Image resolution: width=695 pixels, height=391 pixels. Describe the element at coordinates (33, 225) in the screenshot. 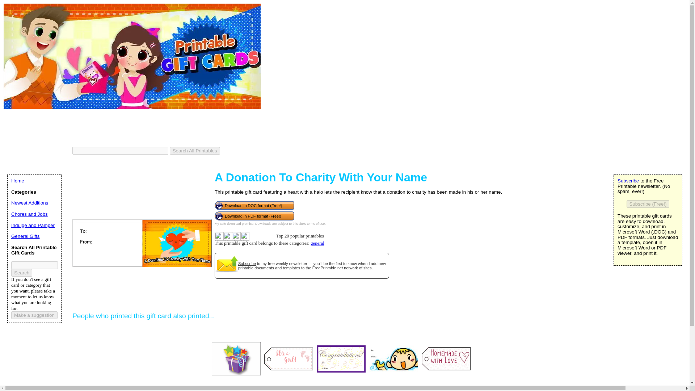

I see `Indulge and Pamper` at that location.